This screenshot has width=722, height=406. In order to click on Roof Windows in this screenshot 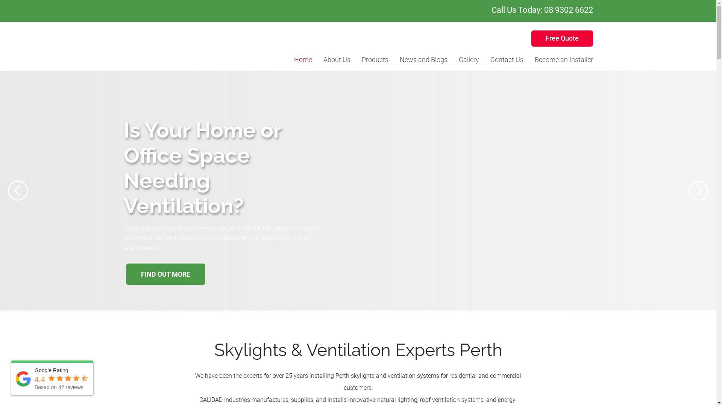, I will do `click(375, 92)`.